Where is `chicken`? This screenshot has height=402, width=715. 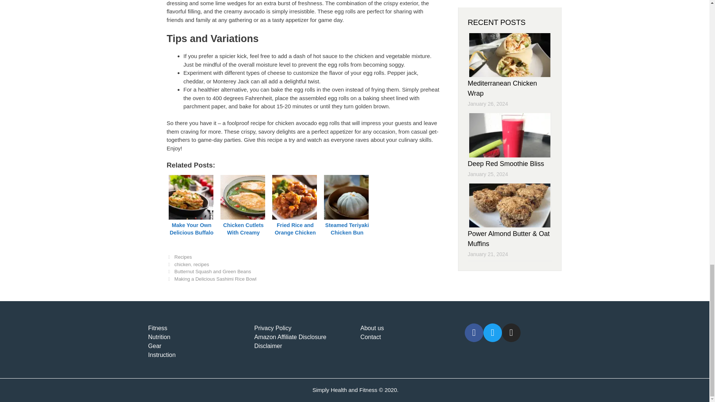 chicken is located at coordinates (182, 264).